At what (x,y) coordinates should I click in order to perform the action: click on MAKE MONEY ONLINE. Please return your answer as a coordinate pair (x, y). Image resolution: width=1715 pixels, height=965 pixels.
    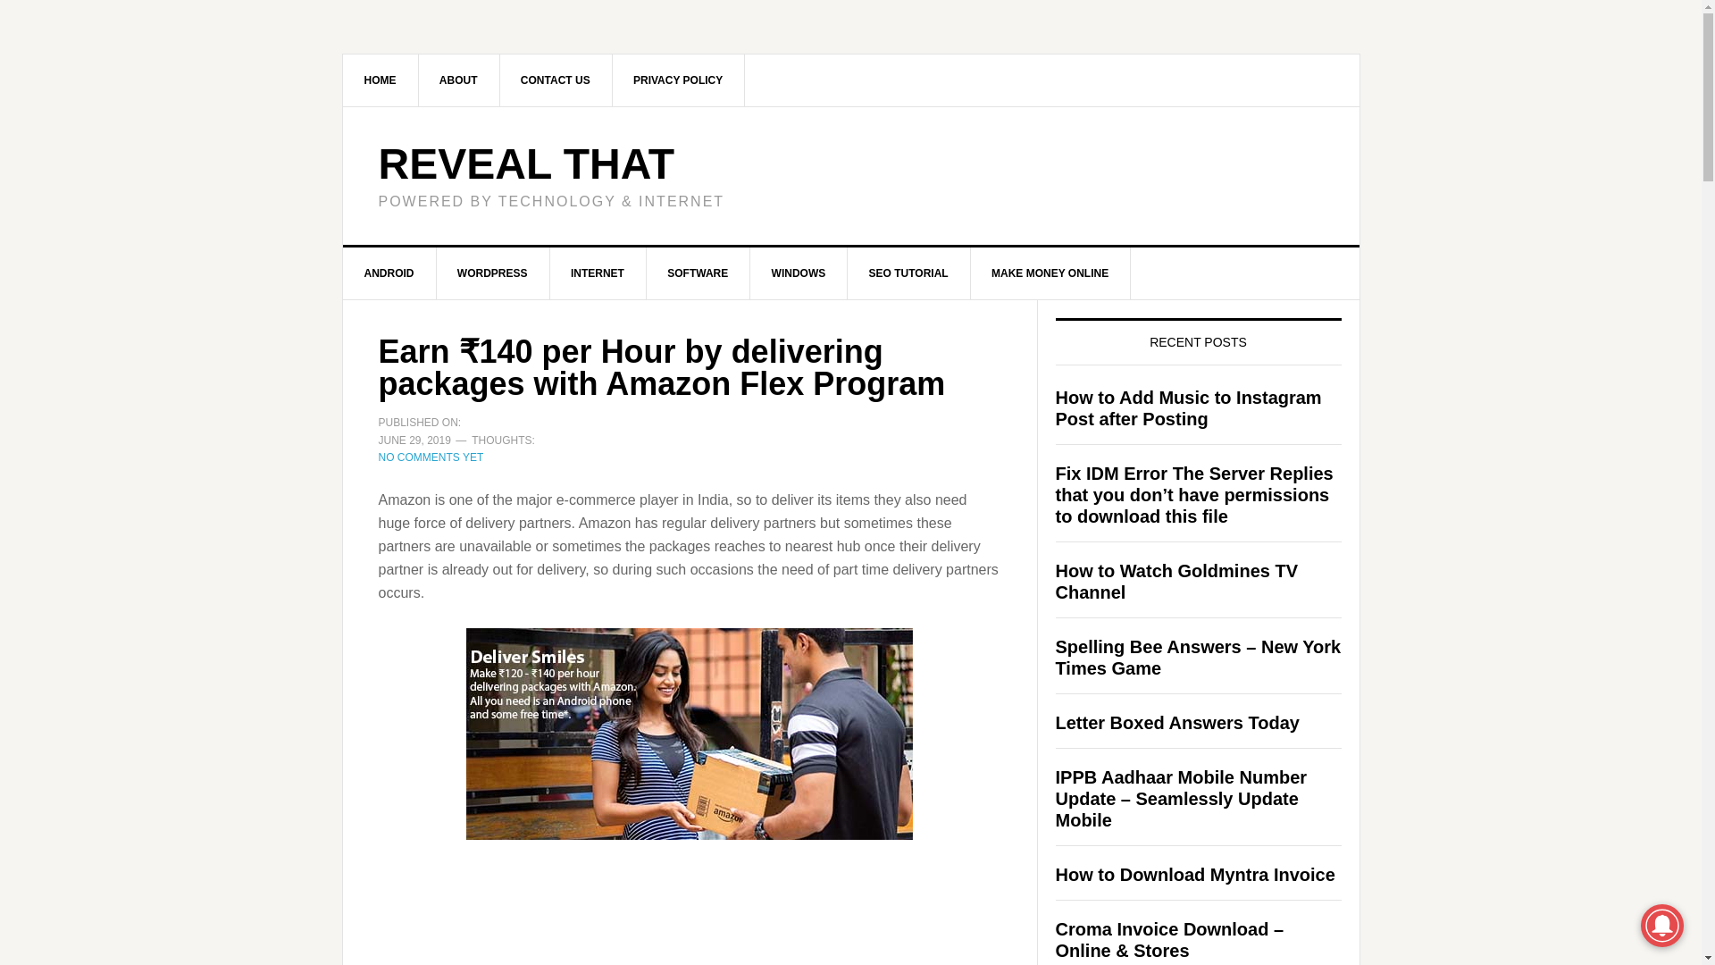
    Looking at the image, I should click on (1050, 273).